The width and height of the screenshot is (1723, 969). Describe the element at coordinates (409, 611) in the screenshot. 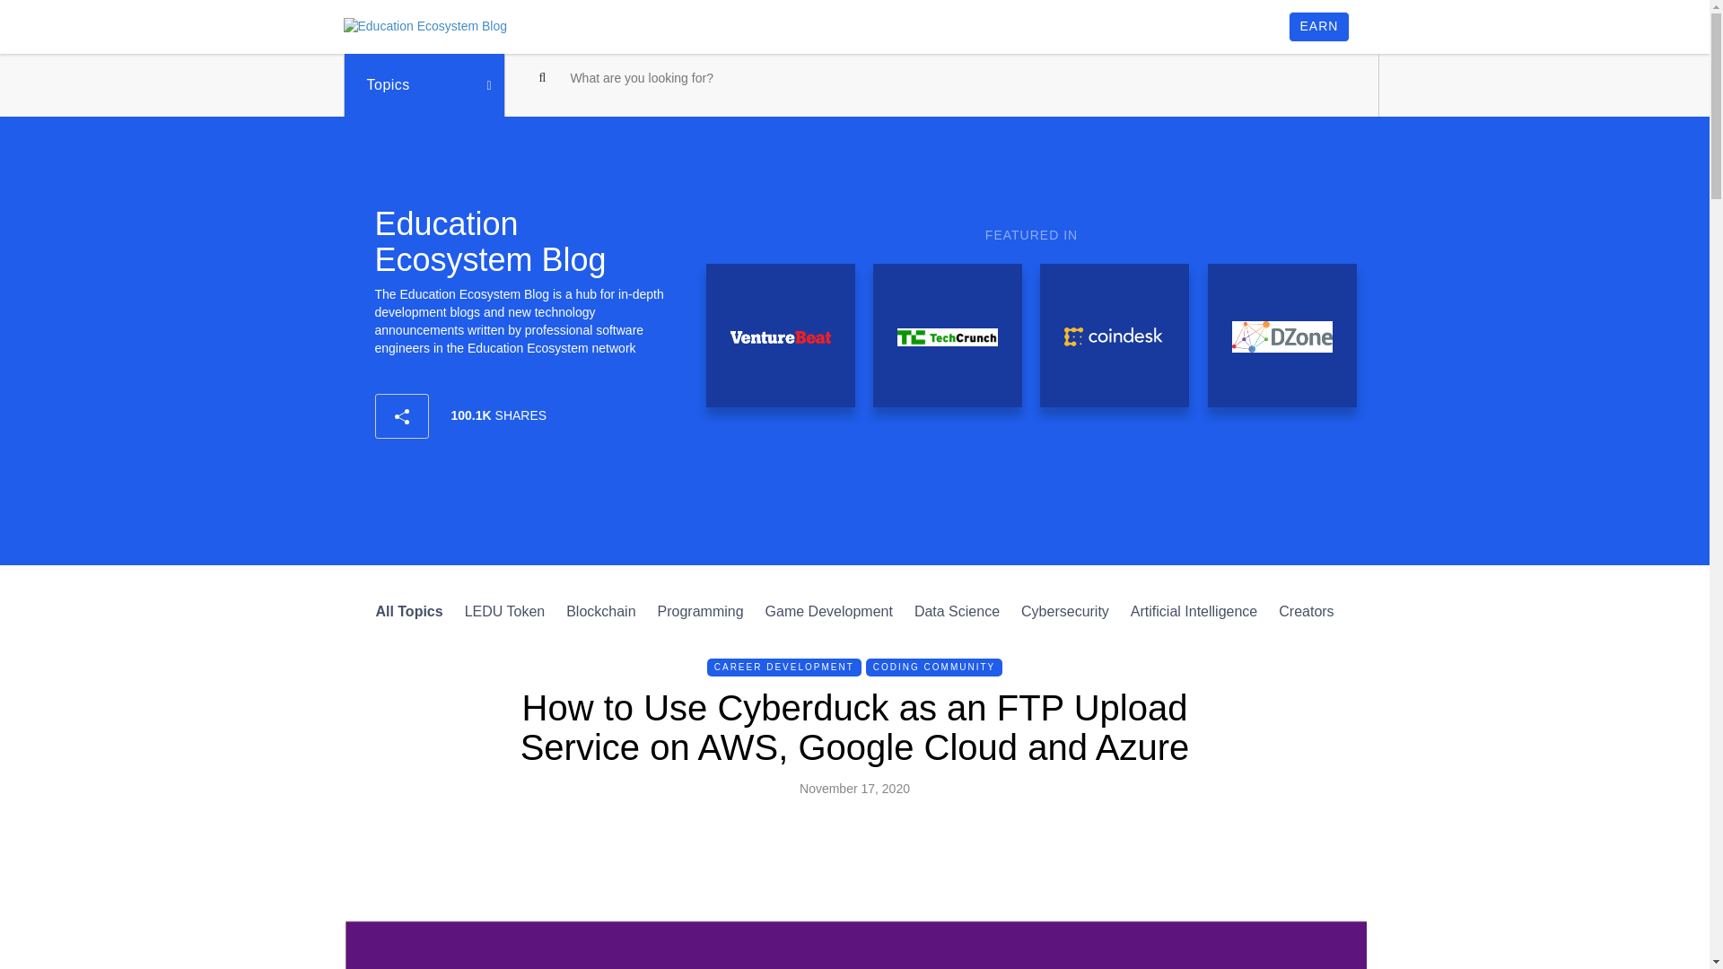

I see `All Topics` at that location.